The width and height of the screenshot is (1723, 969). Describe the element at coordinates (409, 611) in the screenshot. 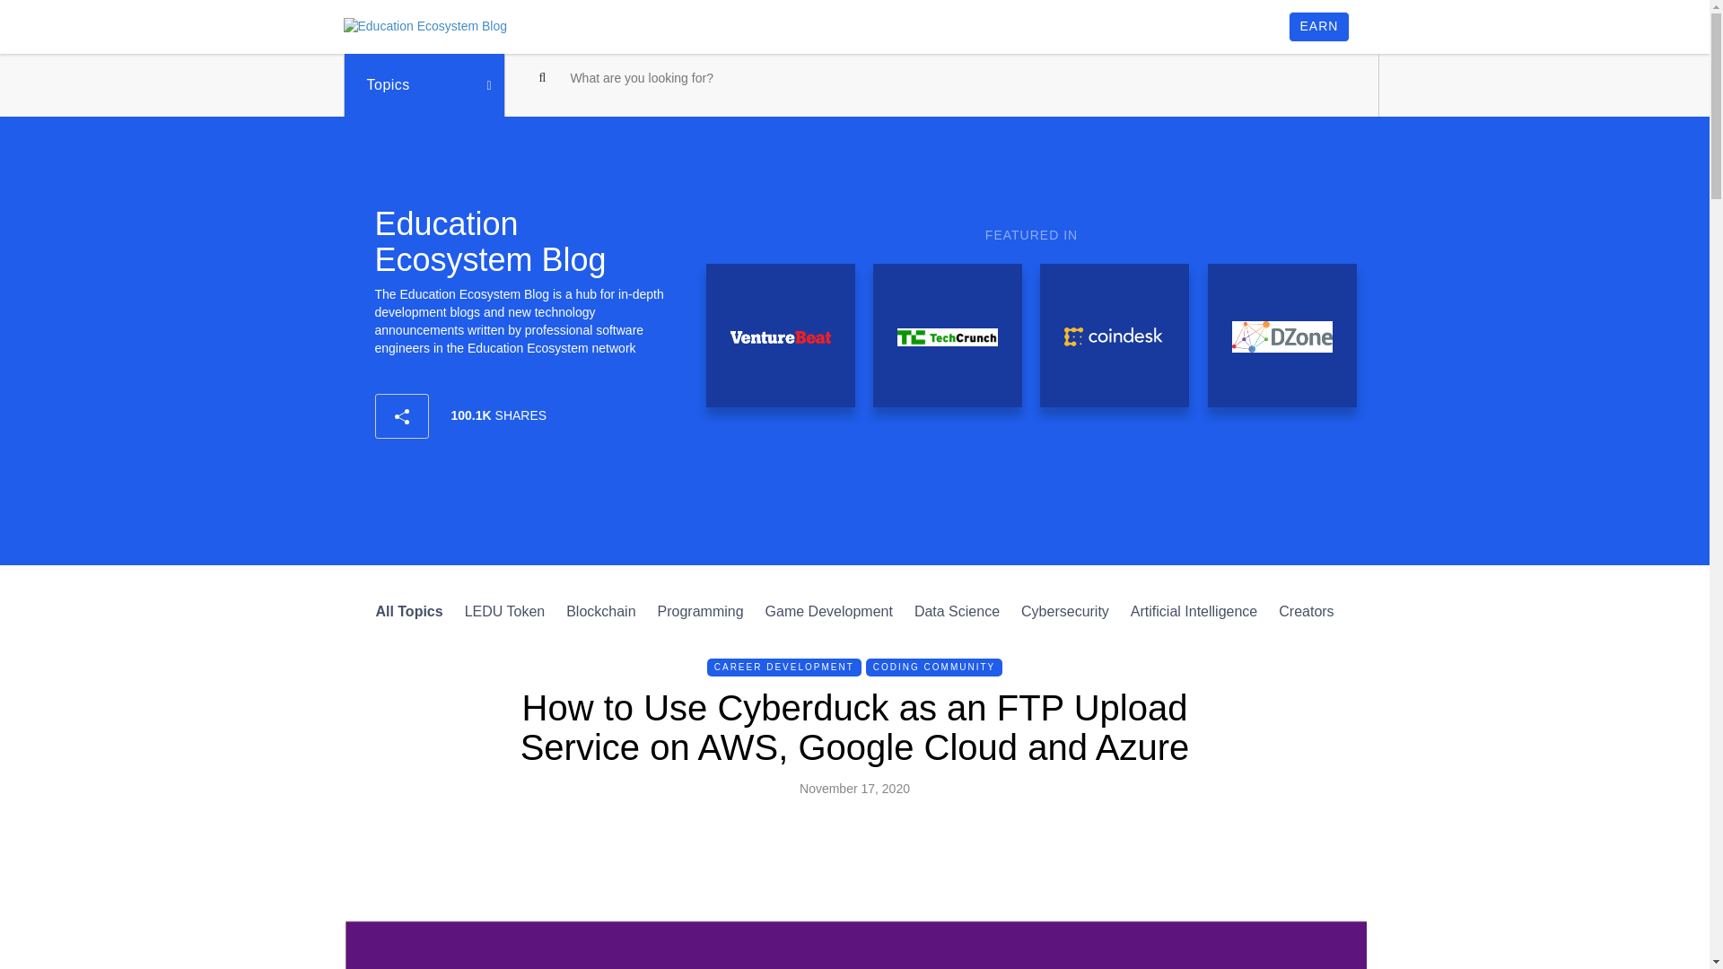

I see `All Topics` at that location.